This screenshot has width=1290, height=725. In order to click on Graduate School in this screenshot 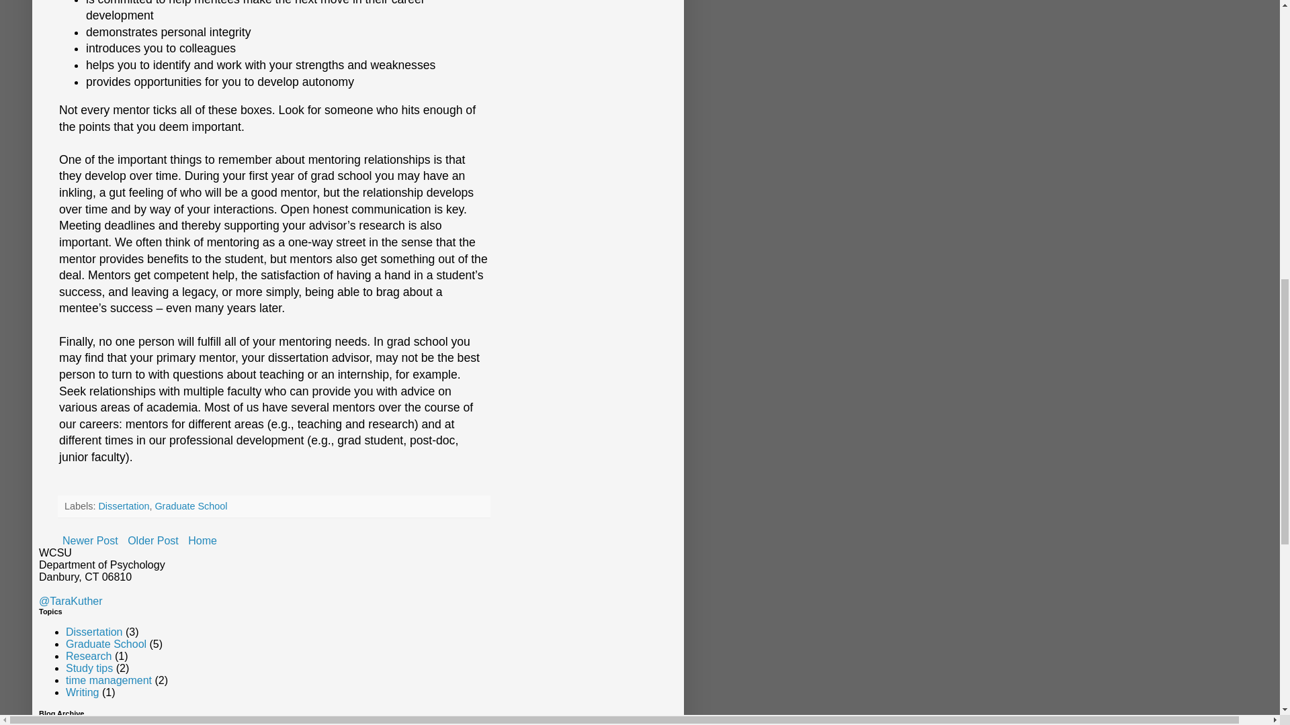, I will do `click(106, 644)`.